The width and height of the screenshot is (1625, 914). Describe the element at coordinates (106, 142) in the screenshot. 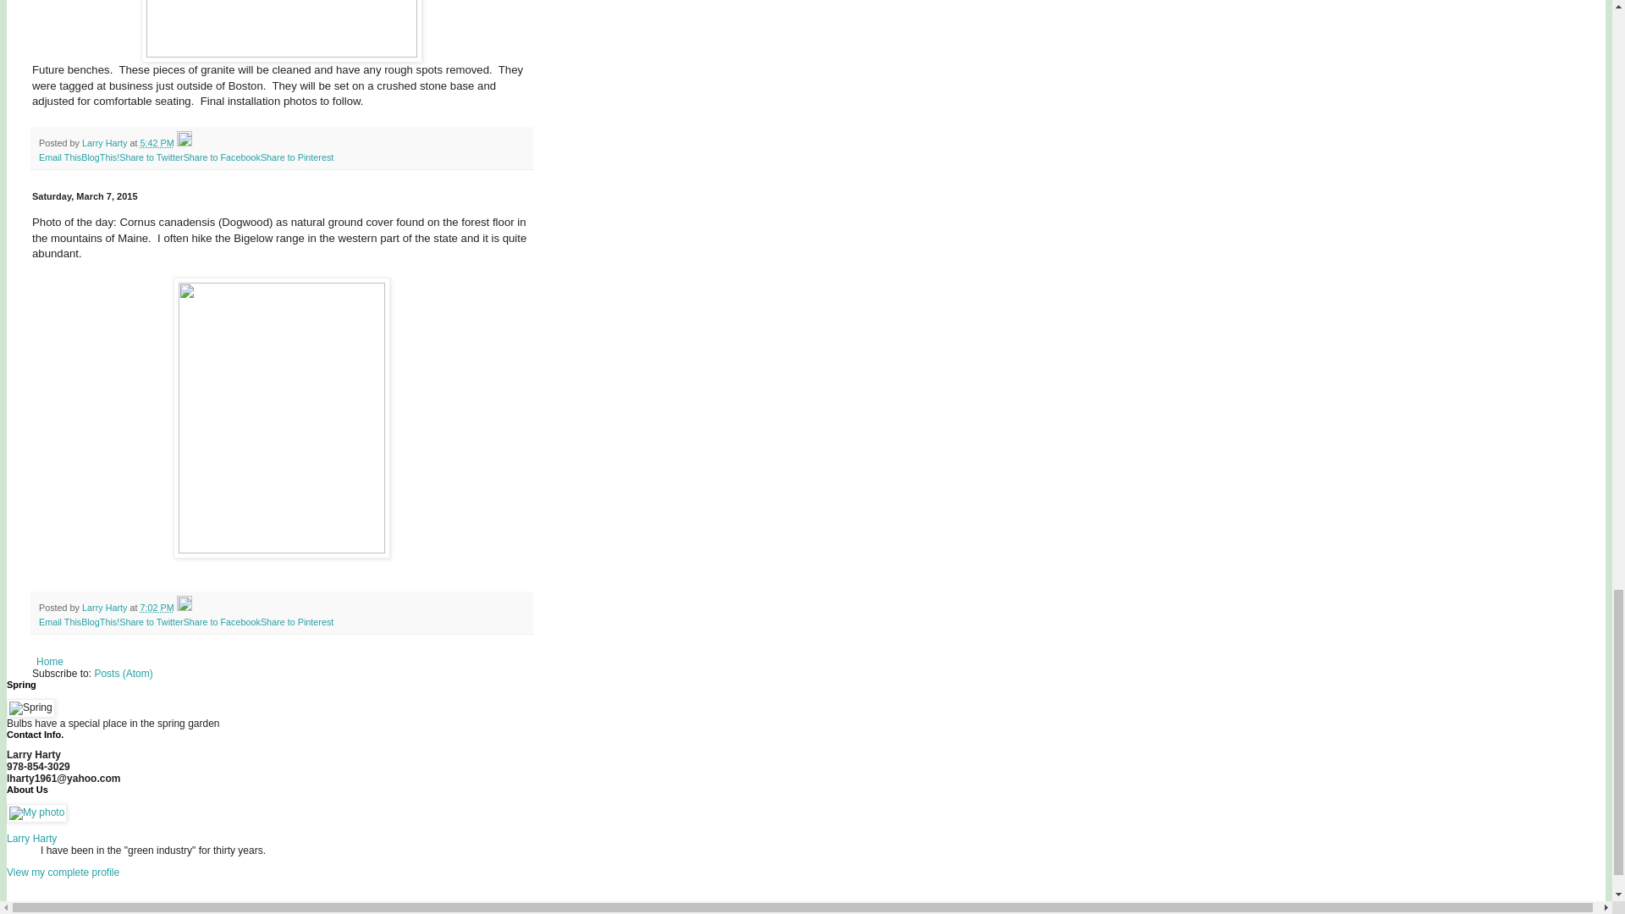

I see `Larry Harty` at that location.